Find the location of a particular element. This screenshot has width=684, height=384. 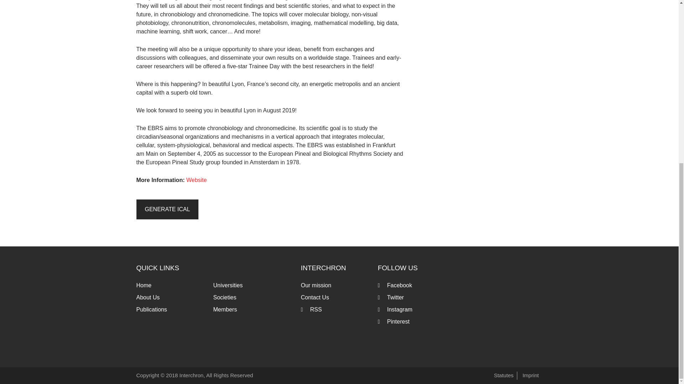

Home is located at coordinates (144, 285).